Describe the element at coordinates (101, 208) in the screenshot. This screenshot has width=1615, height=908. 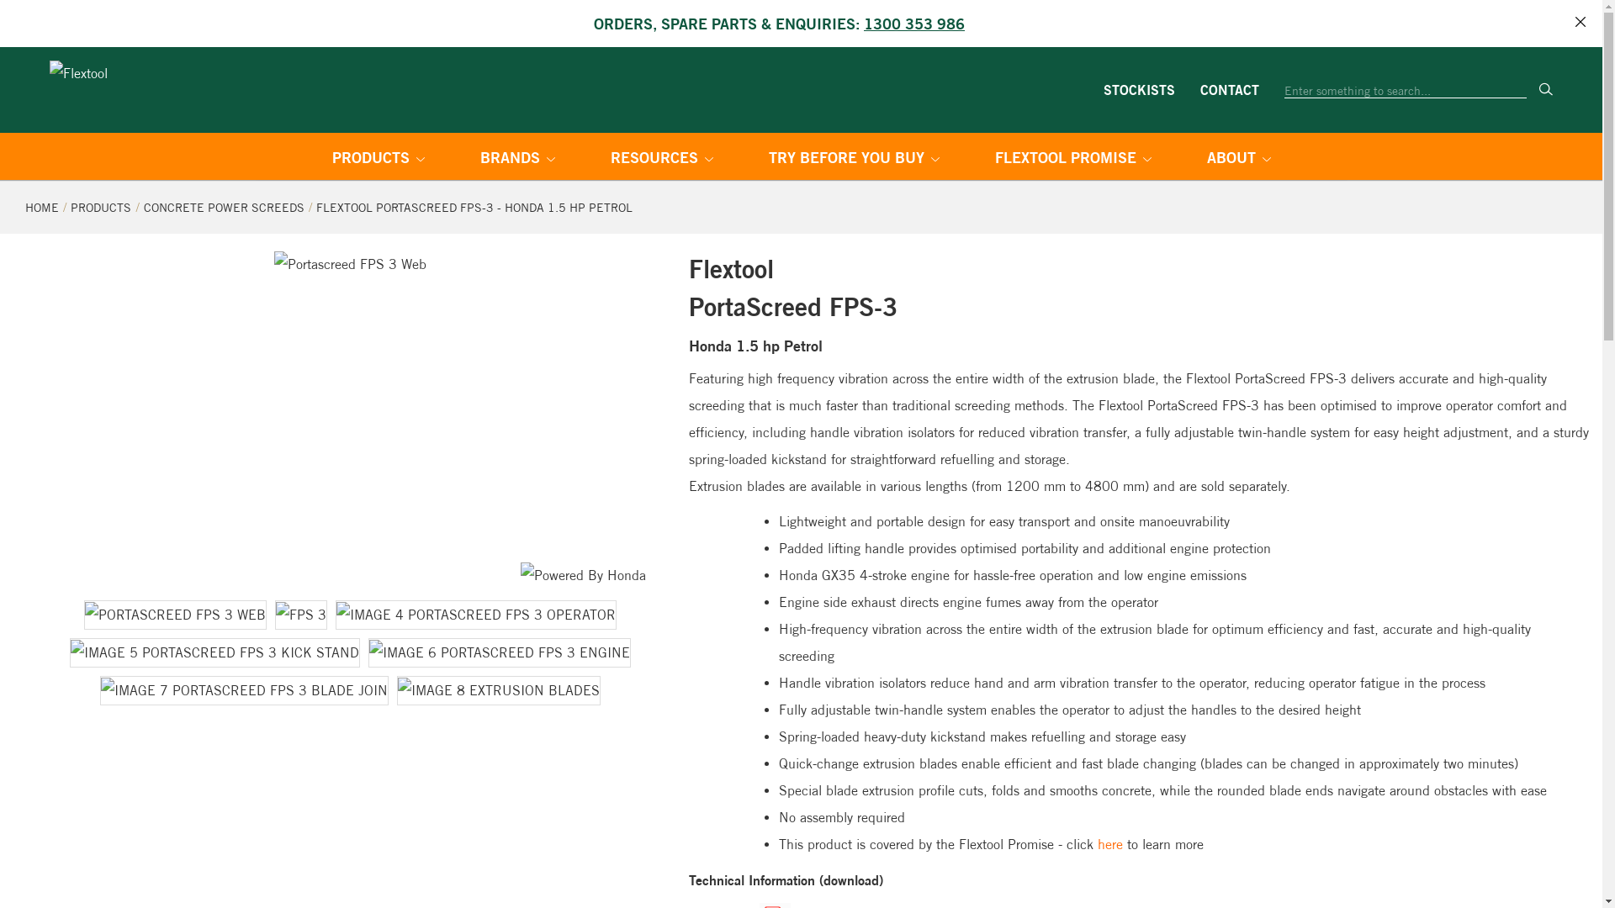
I see `PRODUCTS` at that location.